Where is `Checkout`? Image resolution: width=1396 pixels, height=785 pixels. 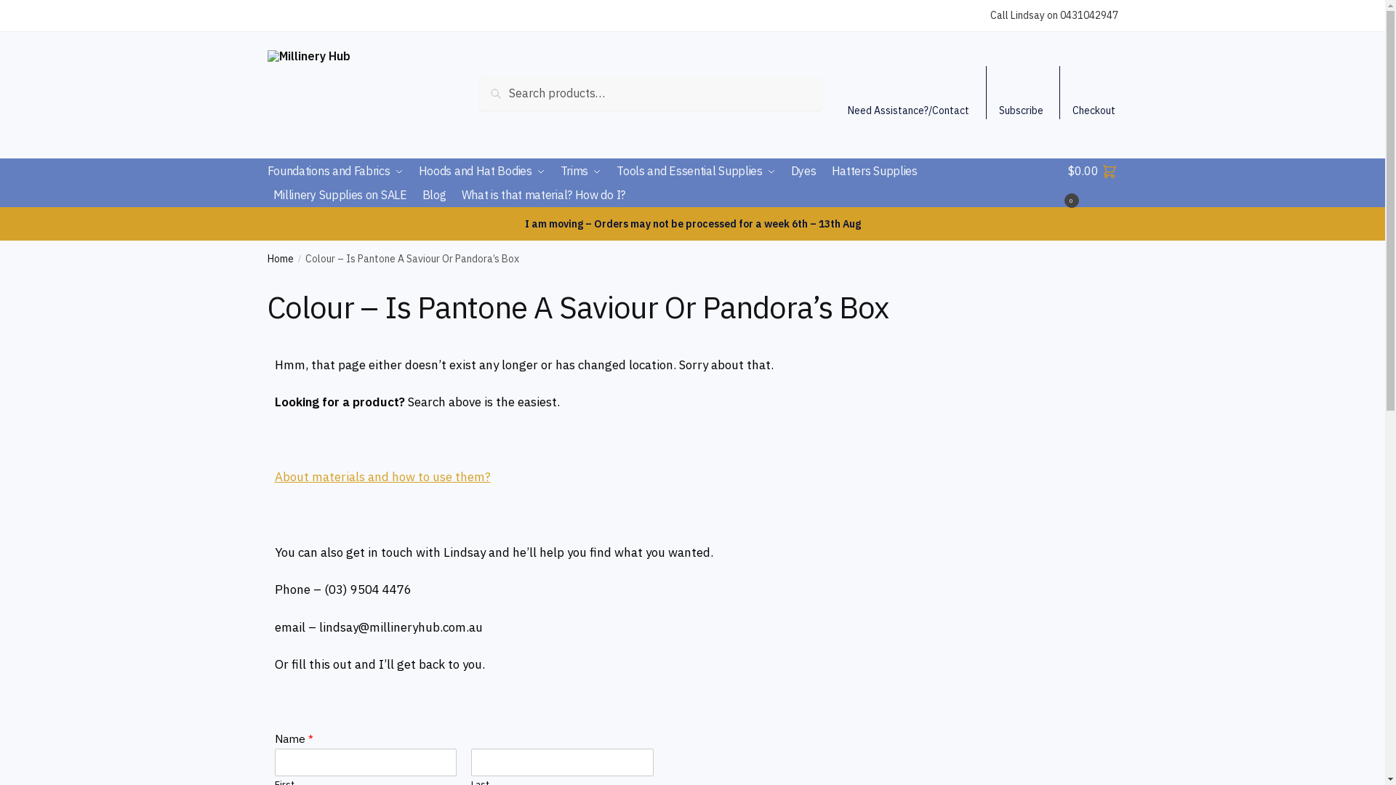 Checkout is located at coordinates (1094, 93).